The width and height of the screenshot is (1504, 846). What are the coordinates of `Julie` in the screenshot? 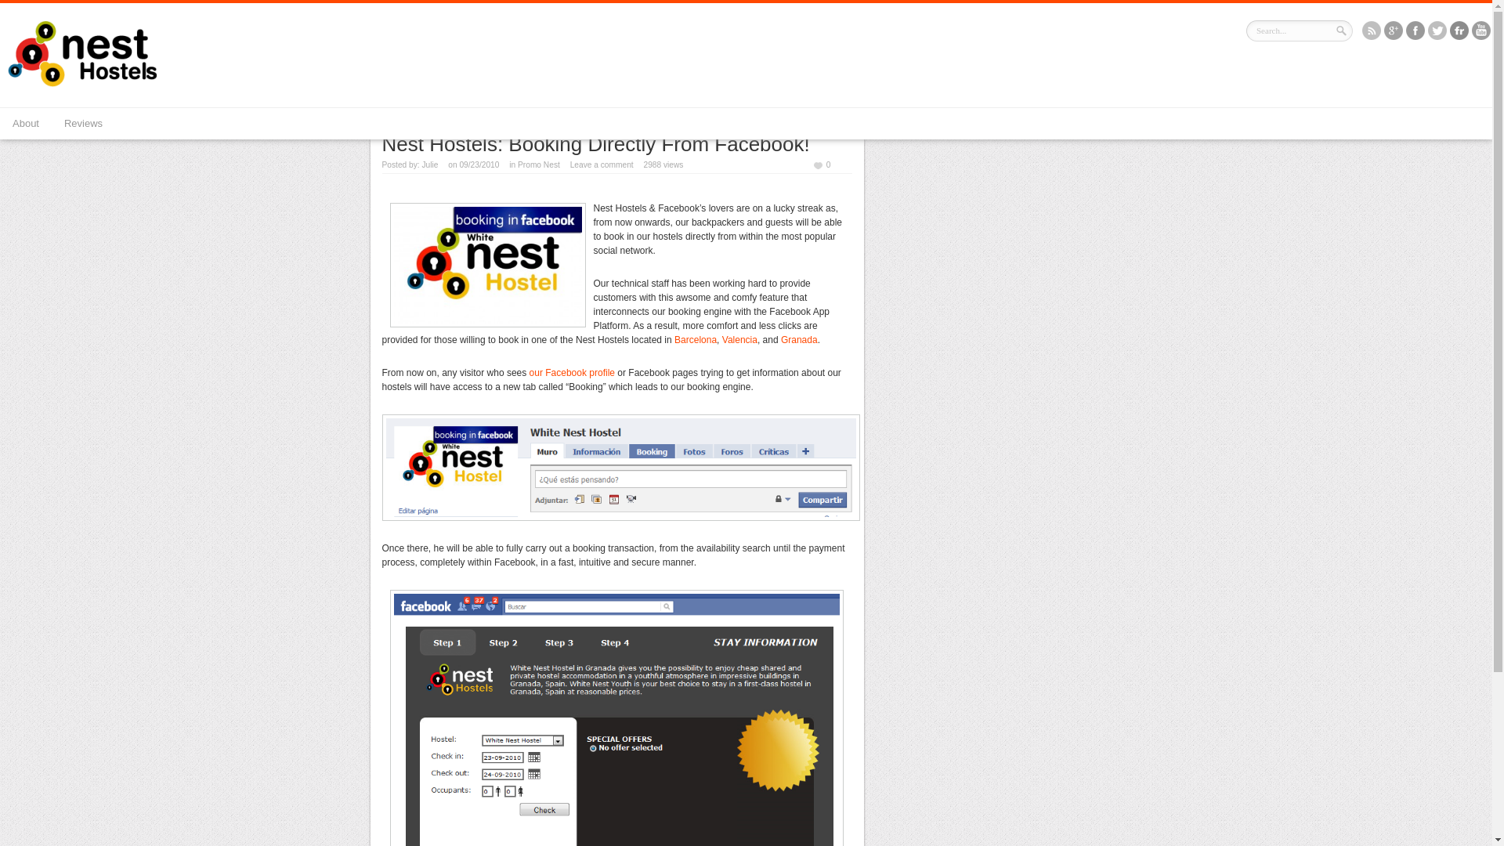 It's located at (429, 164).